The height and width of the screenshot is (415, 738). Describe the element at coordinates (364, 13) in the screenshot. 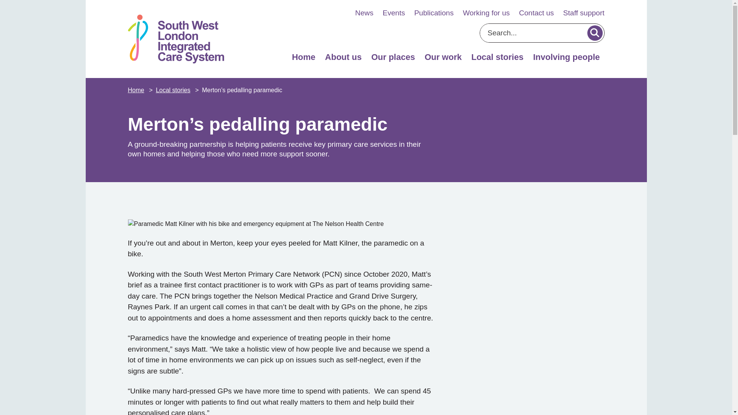

I see `News` at that location.